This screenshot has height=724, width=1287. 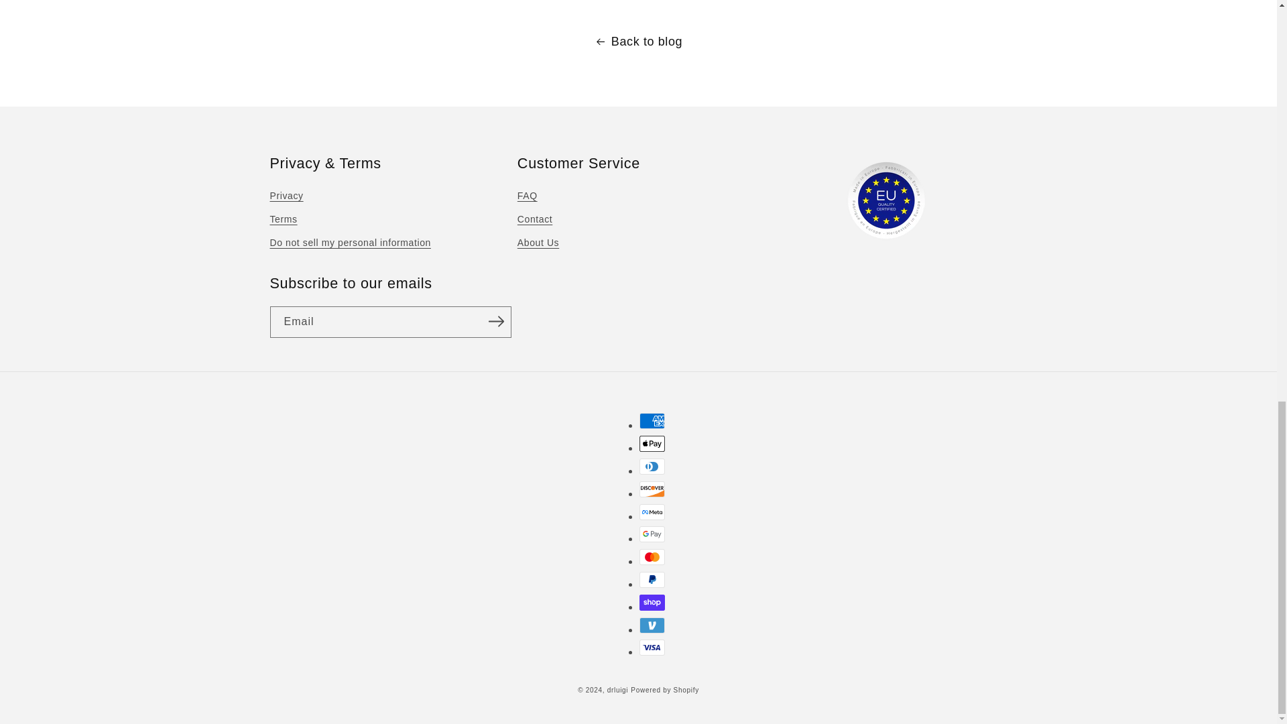 What do you see at coordinates (286, 197) in the screenshot?
I see `Privacy` at bounding box center [286, 197].